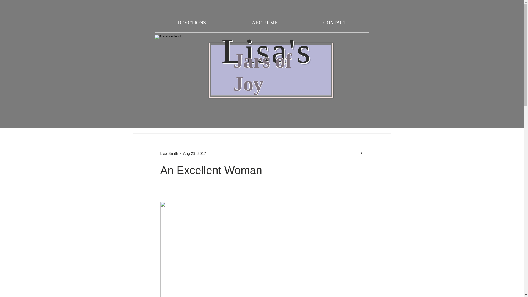 The width and height of the screenshot is (528, 297). Describe the element at coordinates (194, 153) in the screenshot. I see `Aug 29, 2017` at that location.